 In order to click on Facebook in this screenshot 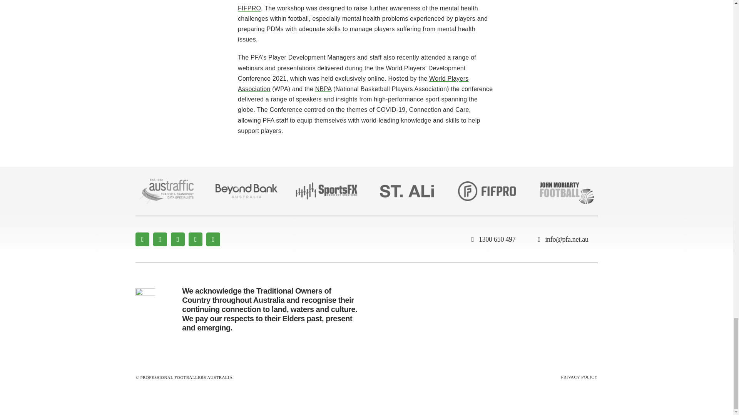, I will do `click(142, 239)`.